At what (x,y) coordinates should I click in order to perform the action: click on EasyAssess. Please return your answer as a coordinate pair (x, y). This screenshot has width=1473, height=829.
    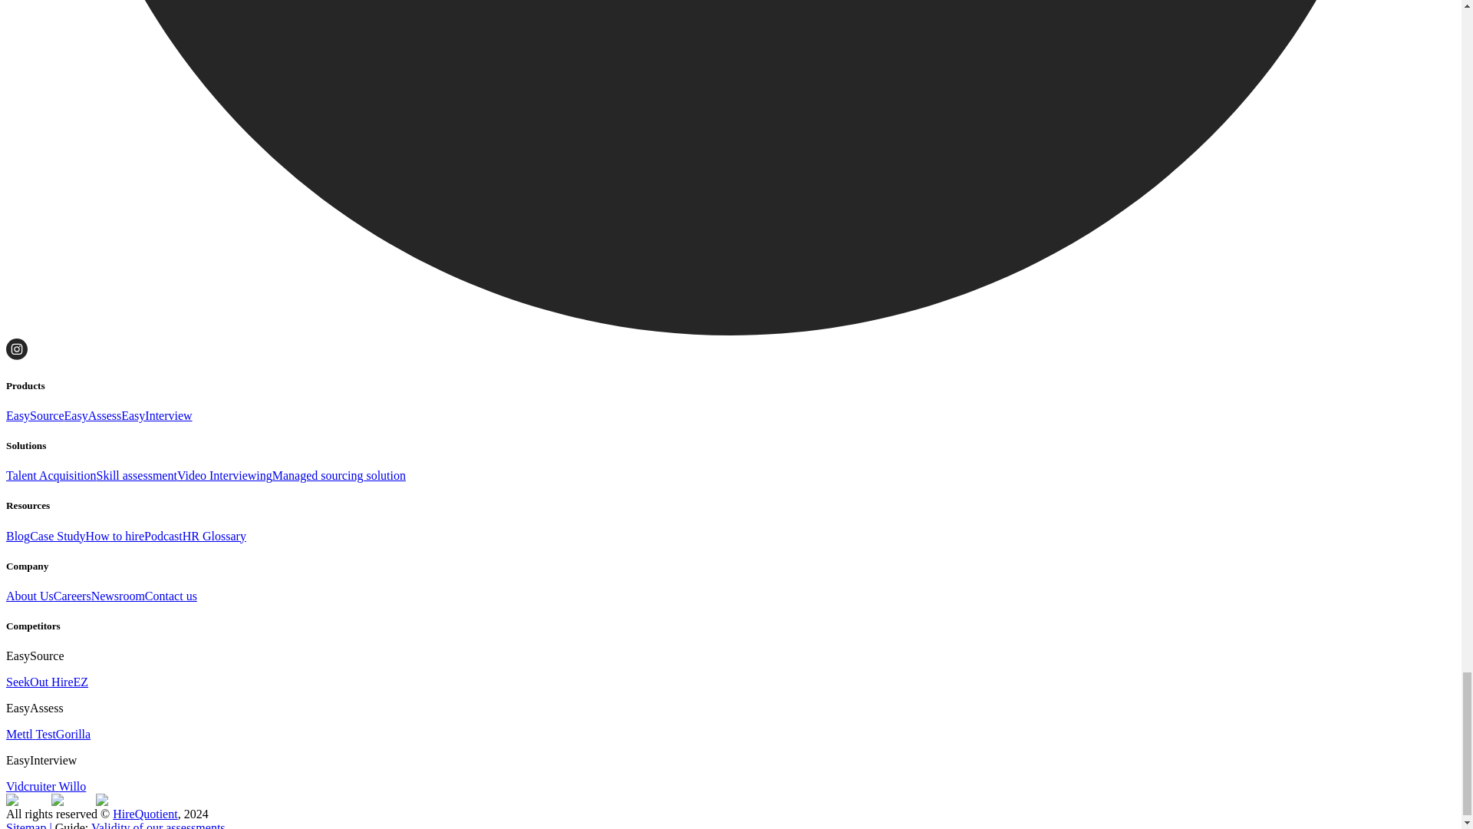
    Looking at the image, I should click on (94, 415).